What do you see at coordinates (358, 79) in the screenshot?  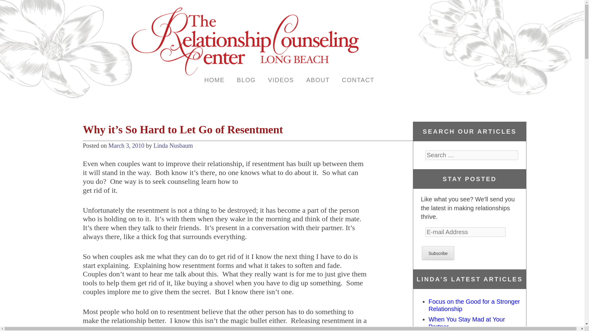 I see `CONTACT` at bounding box center [358, 79].